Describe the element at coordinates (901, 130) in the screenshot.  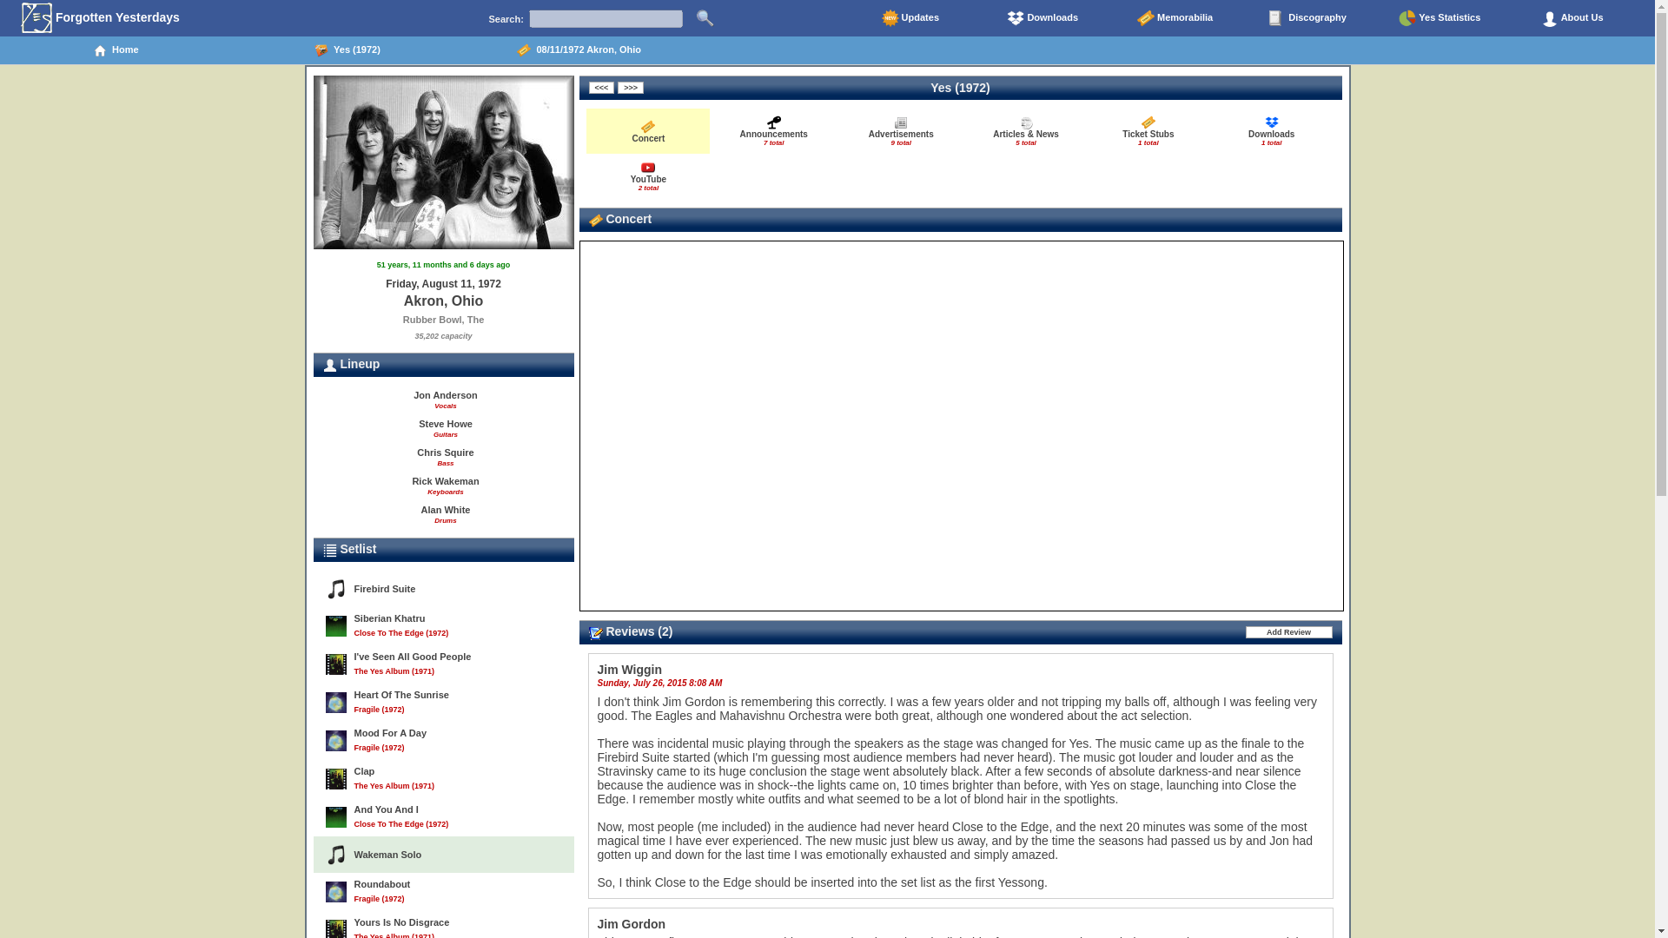
I see `Firebird Suite` at that location.